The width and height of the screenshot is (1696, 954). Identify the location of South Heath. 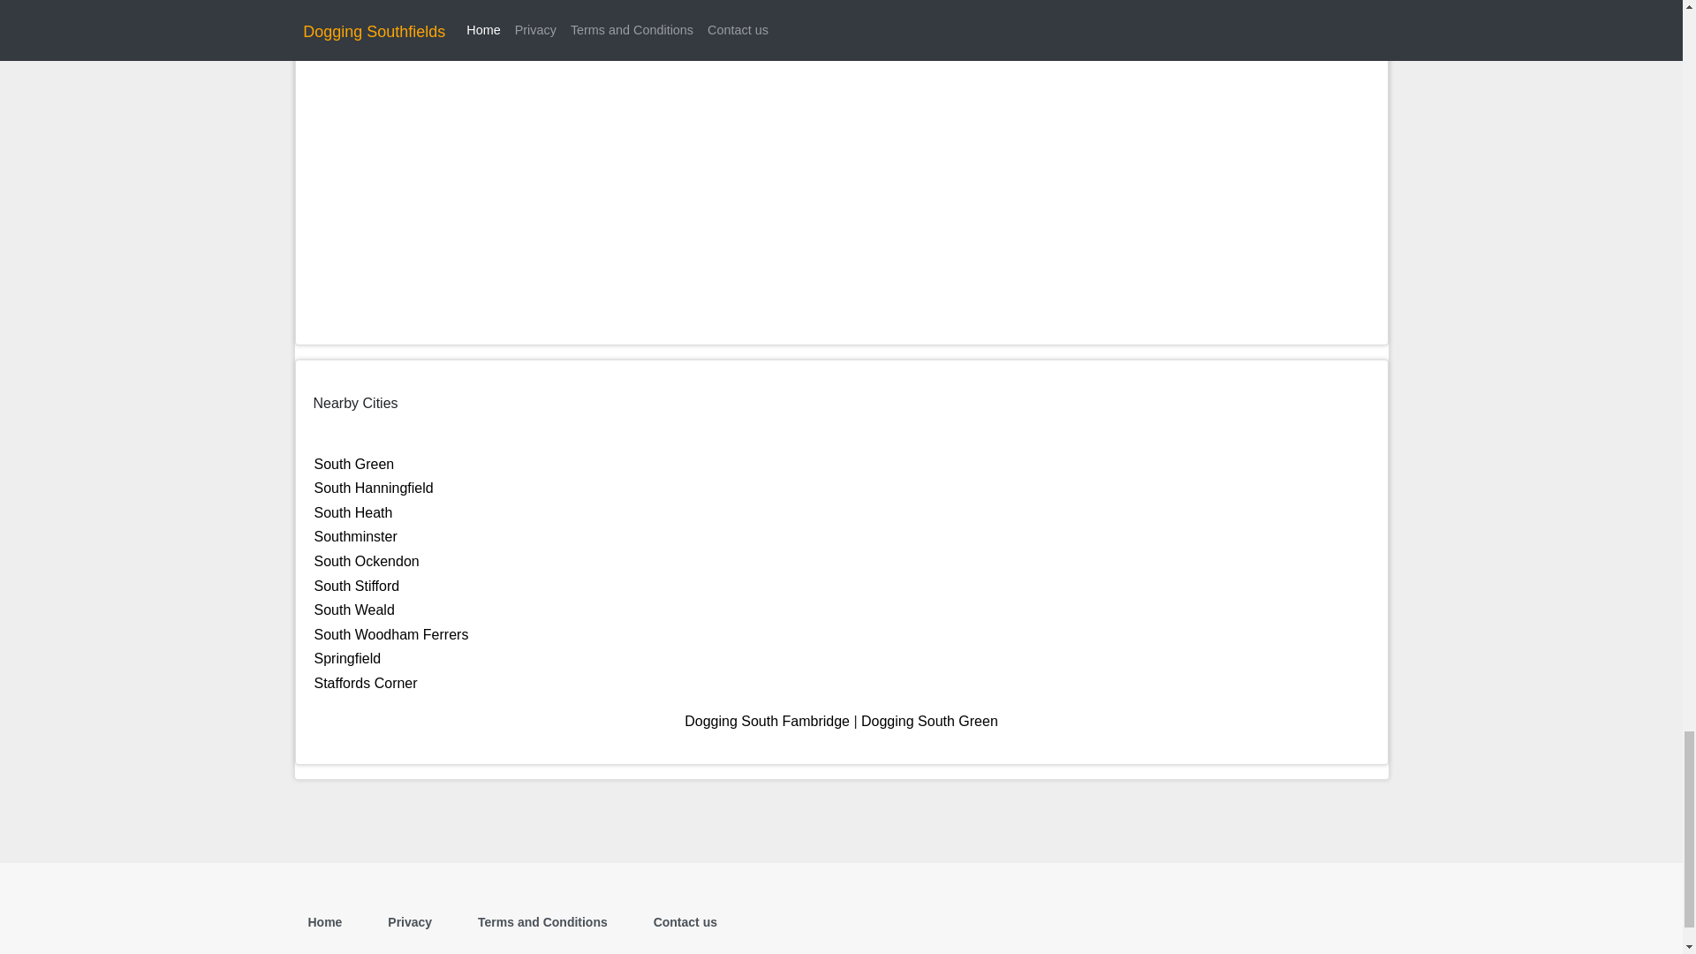
(353, 512).